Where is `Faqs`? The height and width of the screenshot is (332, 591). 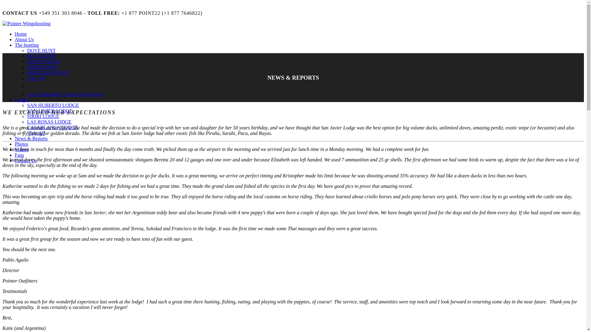 Faqs is located at coordinates (19, 155).